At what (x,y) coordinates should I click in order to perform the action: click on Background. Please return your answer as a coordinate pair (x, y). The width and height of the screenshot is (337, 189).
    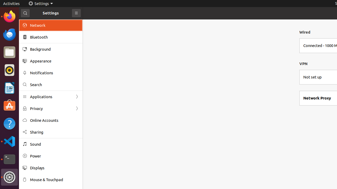
    Looking at the image, I should click on (54, 49).